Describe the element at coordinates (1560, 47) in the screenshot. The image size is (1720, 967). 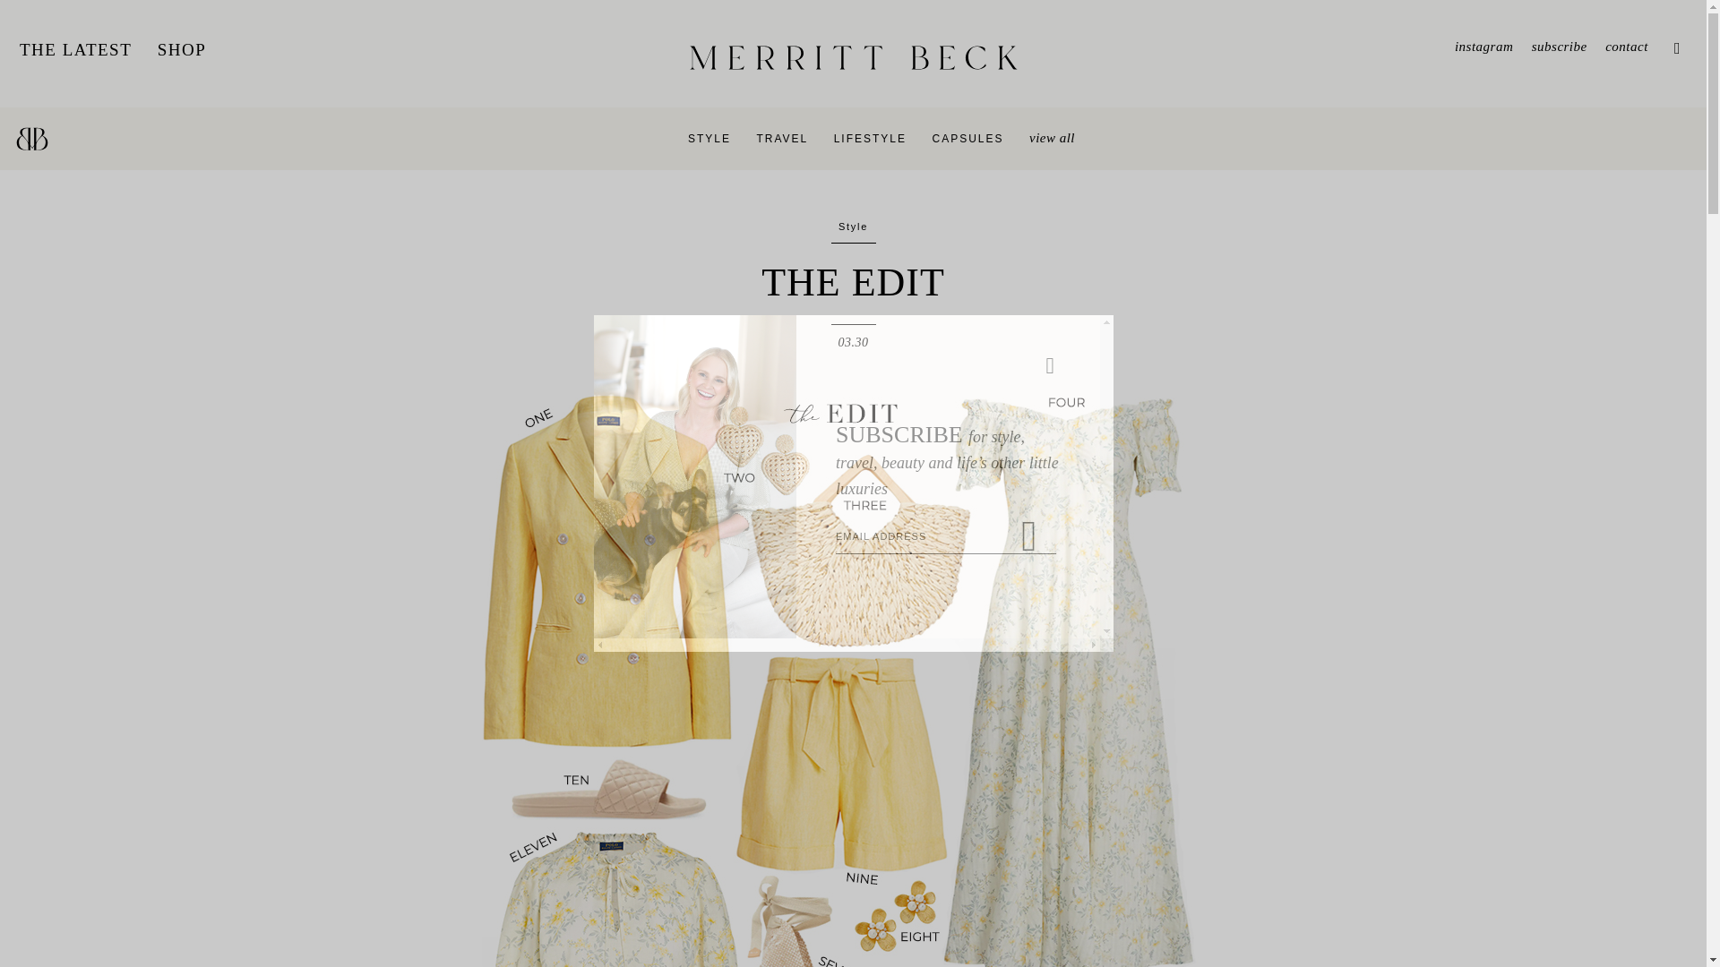
I see `subscribe` at that location.